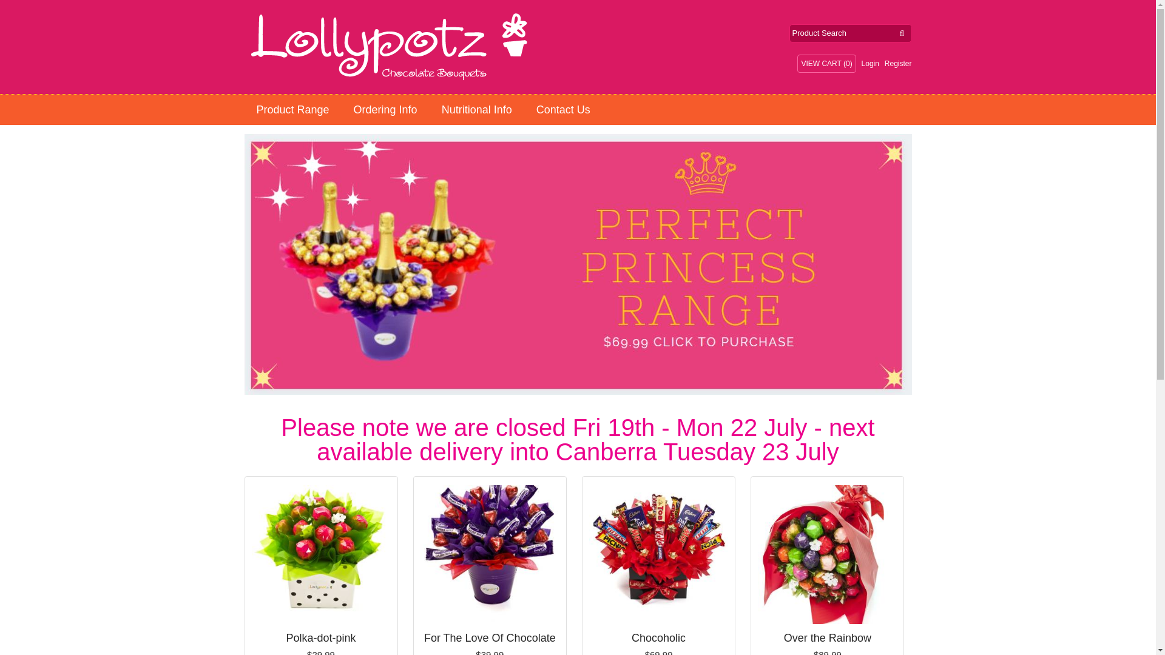 The width and height of the screenshot is (1165, 655). Describe the element at coordinates (841, 33) in the screenshot. I see `Product Search` at that location.